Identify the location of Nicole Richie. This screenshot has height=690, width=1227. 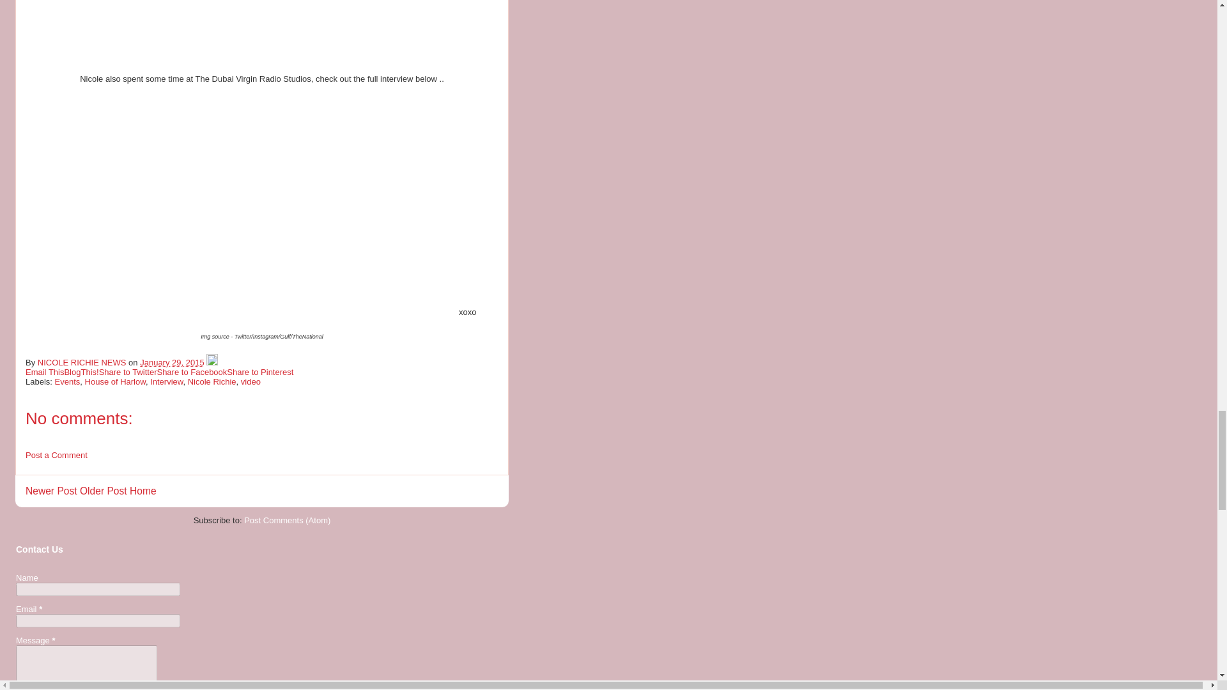
(212, 381).